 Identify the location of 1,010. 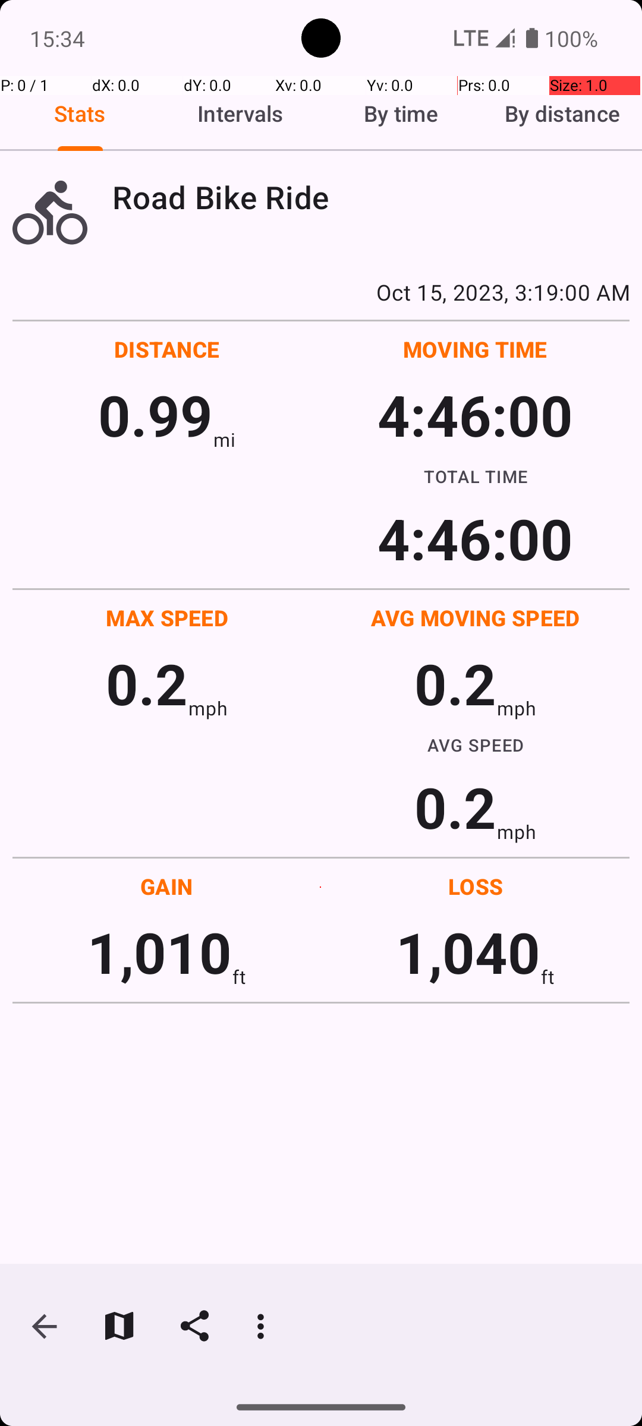
(159, 952).